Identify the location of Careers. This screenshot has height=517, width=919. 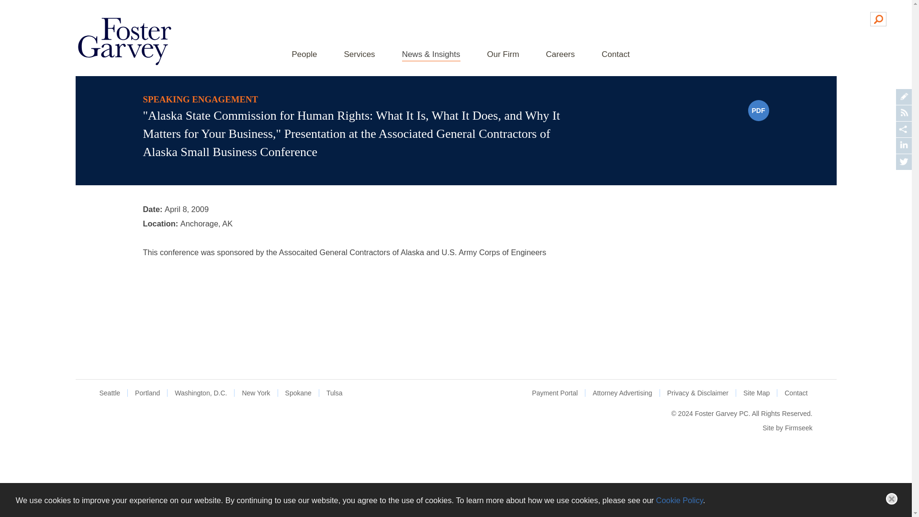
(560, 55).